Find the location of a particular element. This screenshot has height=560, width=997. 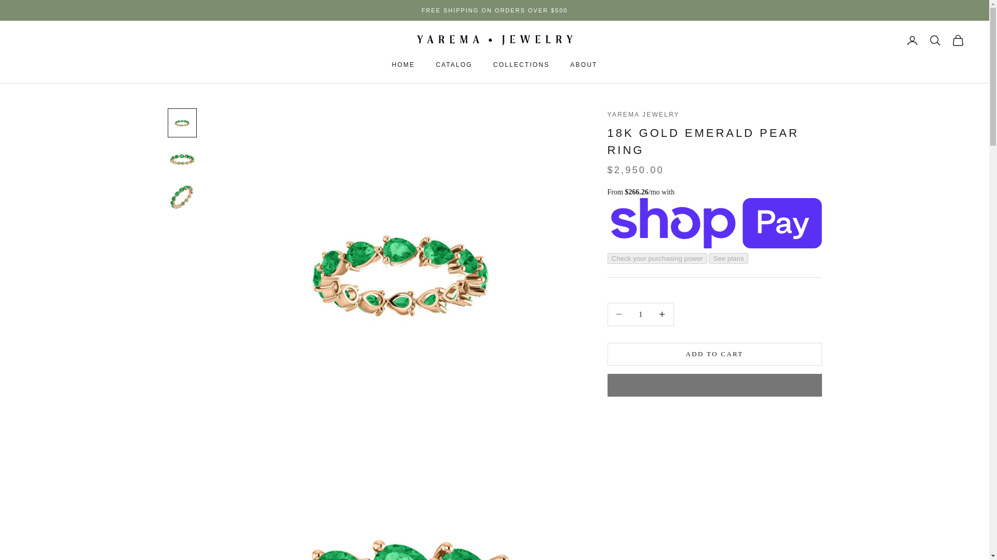

Open cart is located at coordinates (958, 40).